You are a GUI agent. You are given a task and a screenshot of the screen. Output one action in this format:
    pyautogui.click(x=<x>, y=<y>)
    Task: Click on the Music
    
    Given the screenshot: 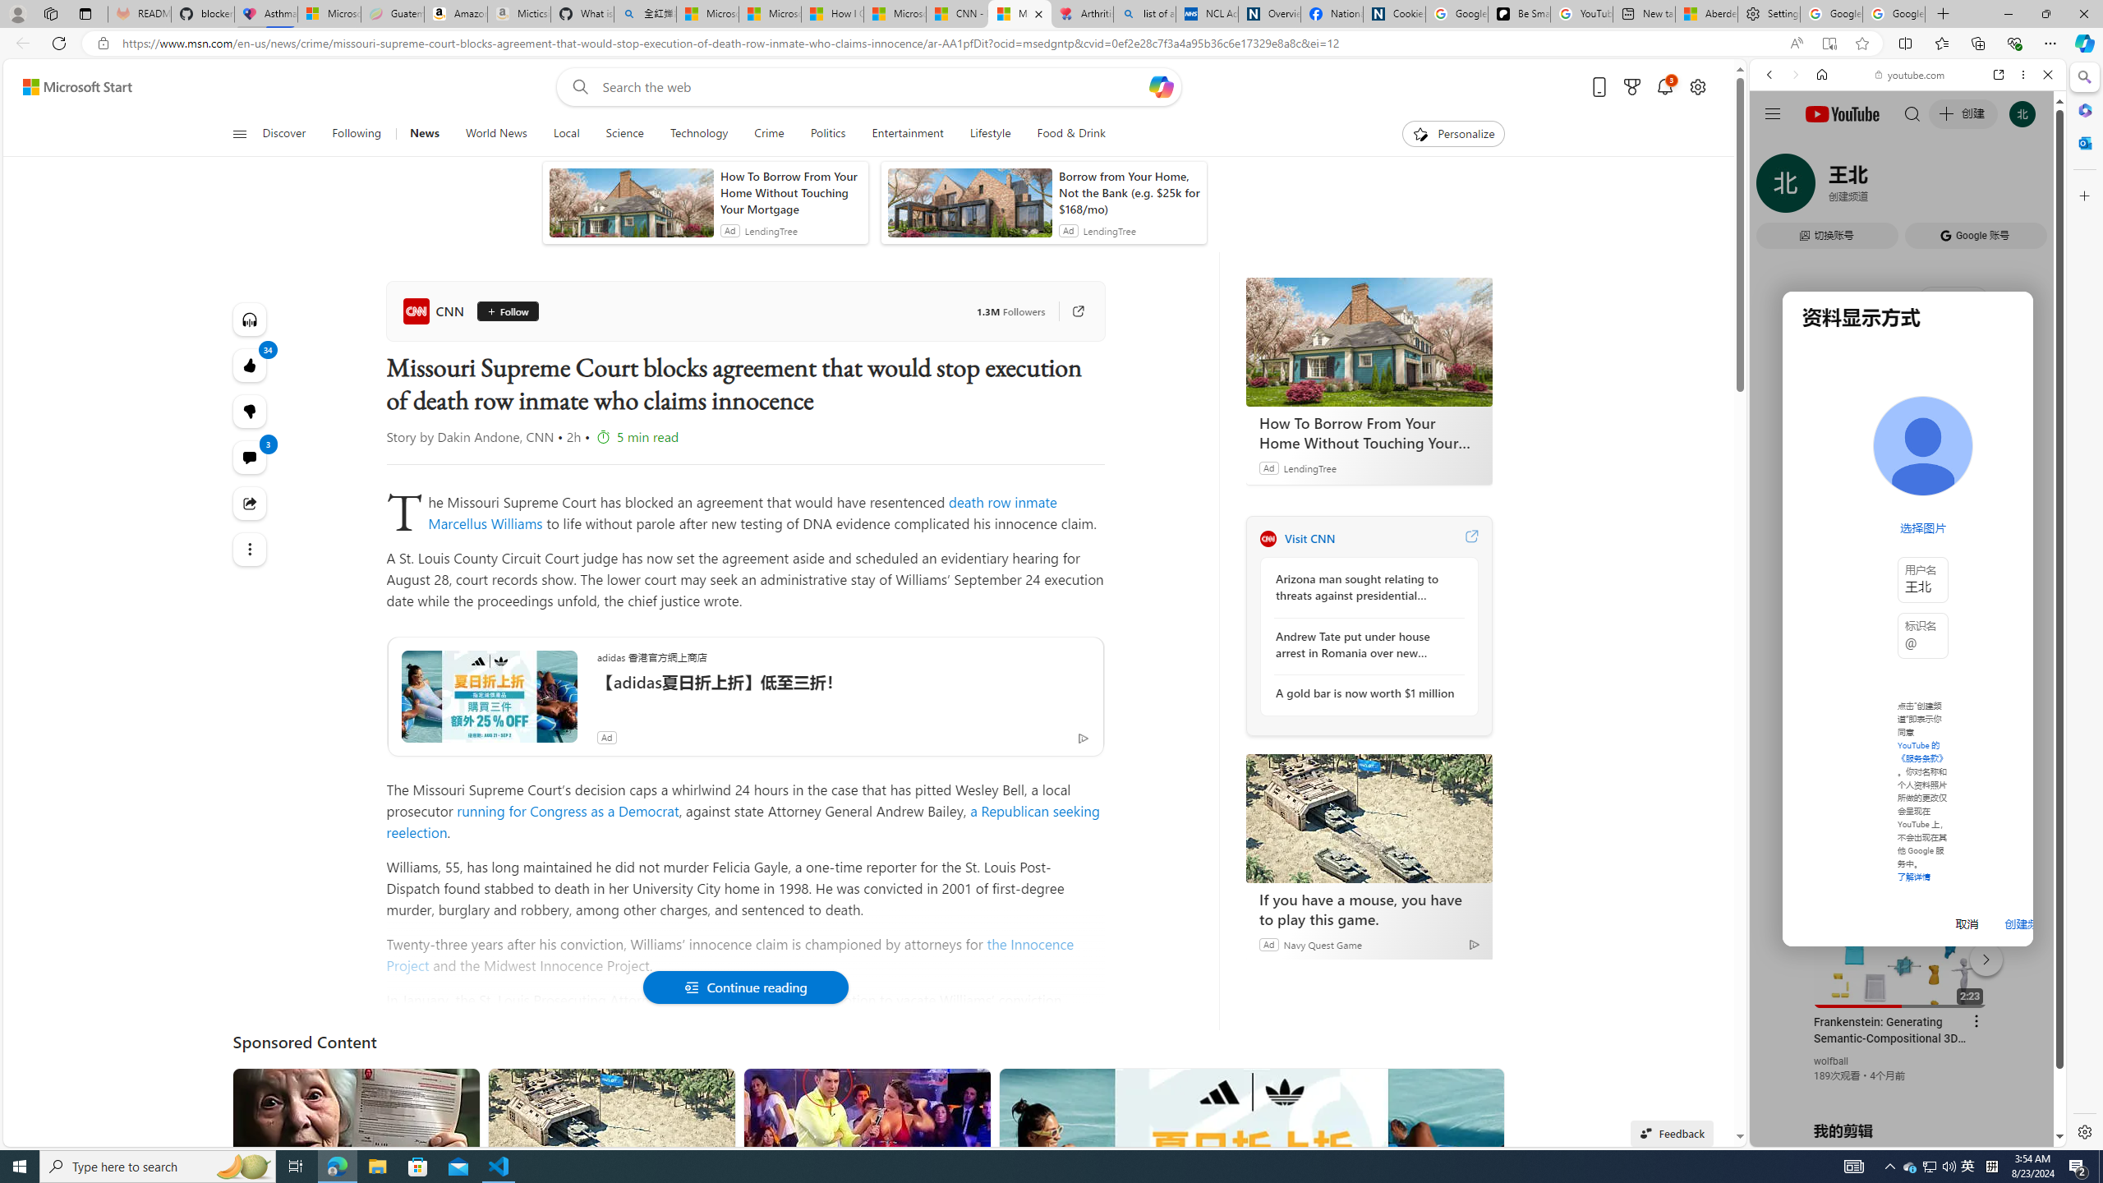 What is the action you would take?
    pyautogui.click(x=1907, y=446)
    